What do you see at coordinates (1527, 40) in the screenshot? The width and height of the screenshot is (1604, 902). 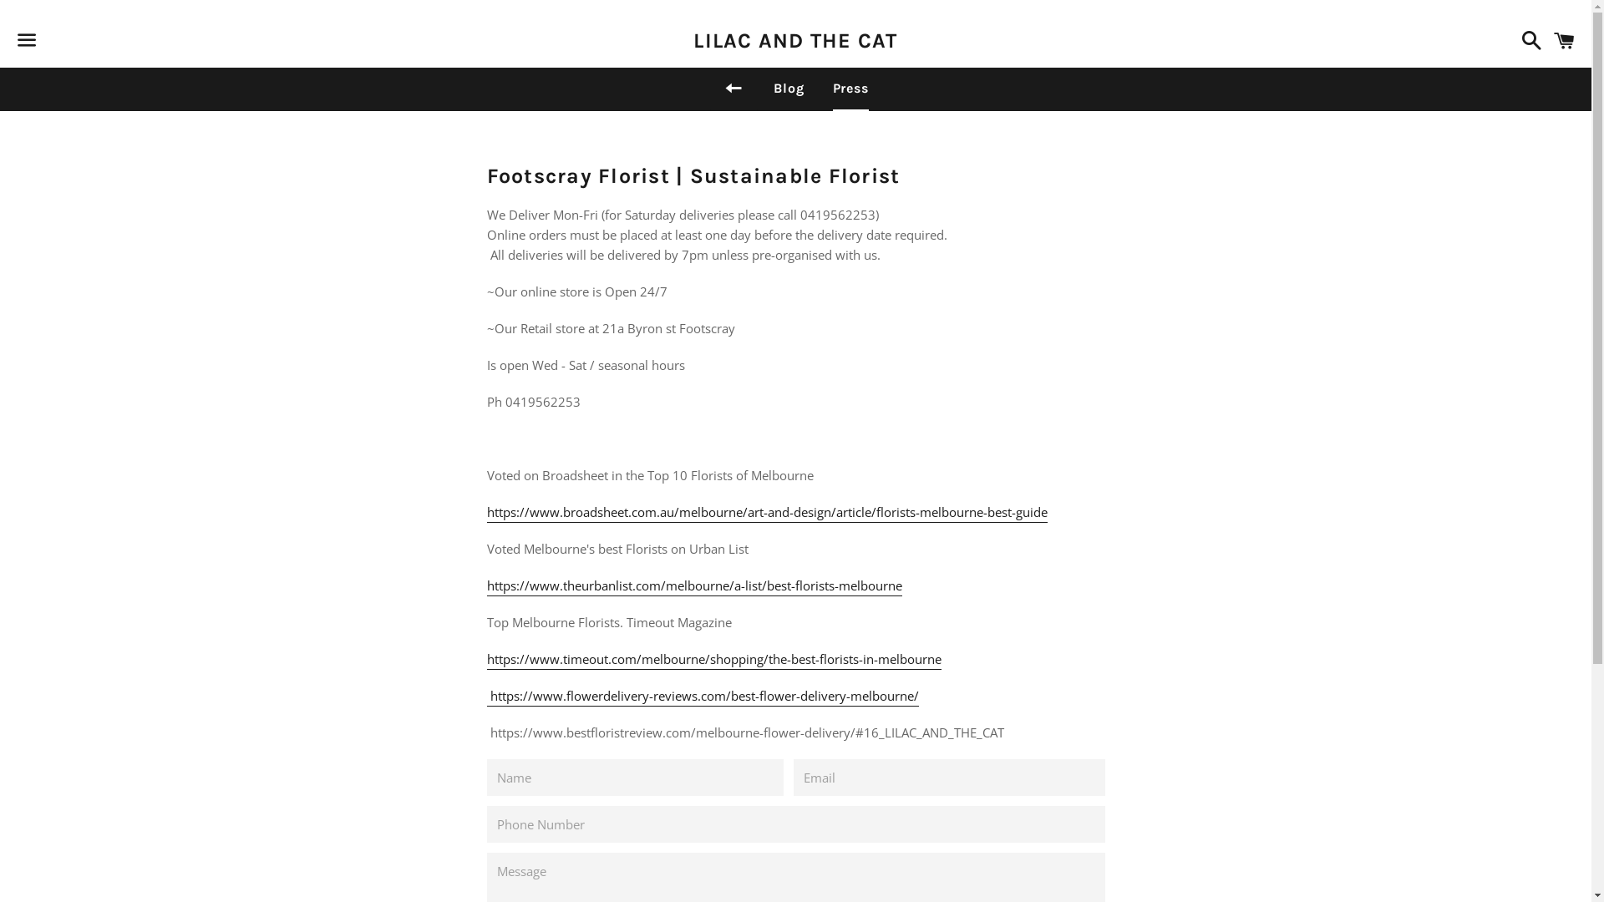 I see `Search` at bounding box center [1527, 40].